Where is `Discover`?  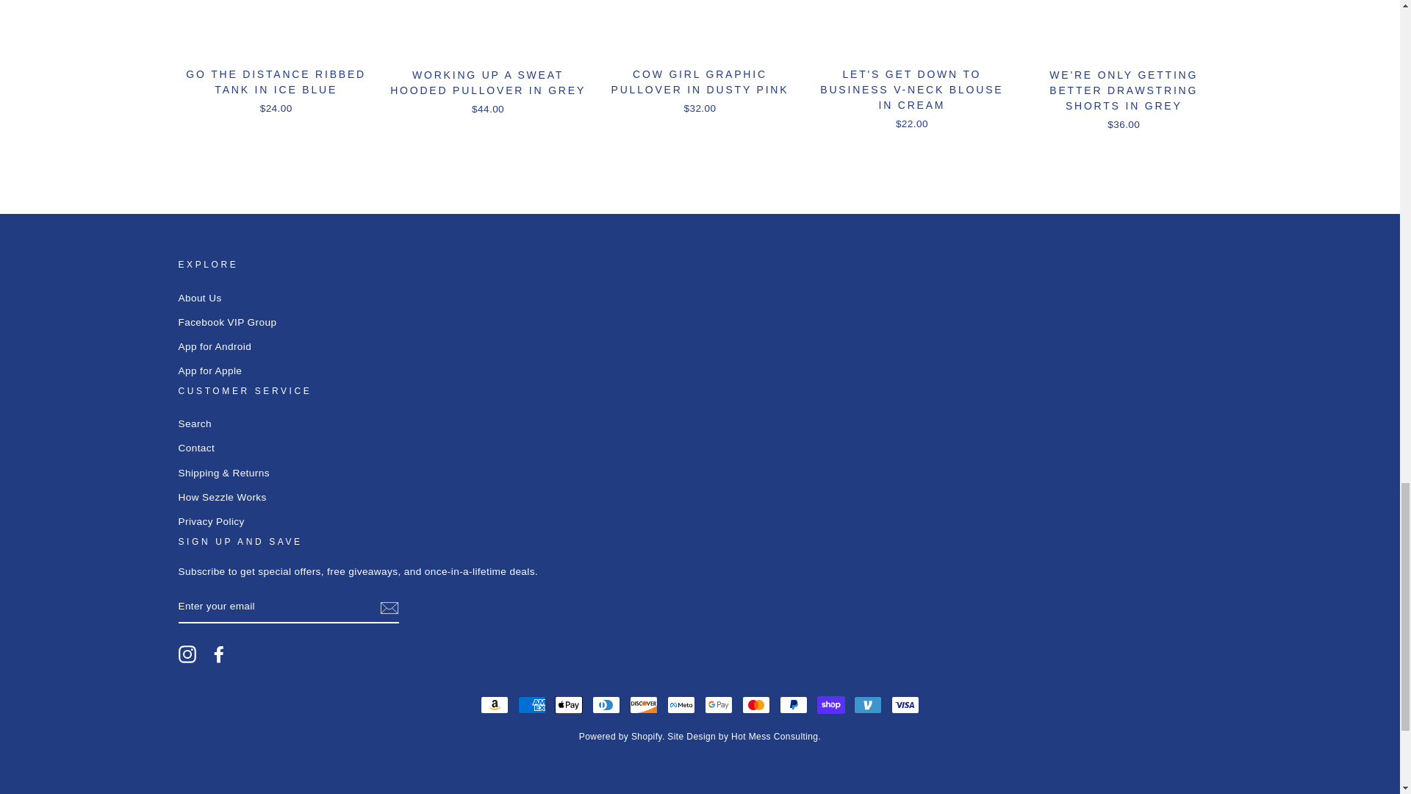
Discover is located at coordinates (643, 704).